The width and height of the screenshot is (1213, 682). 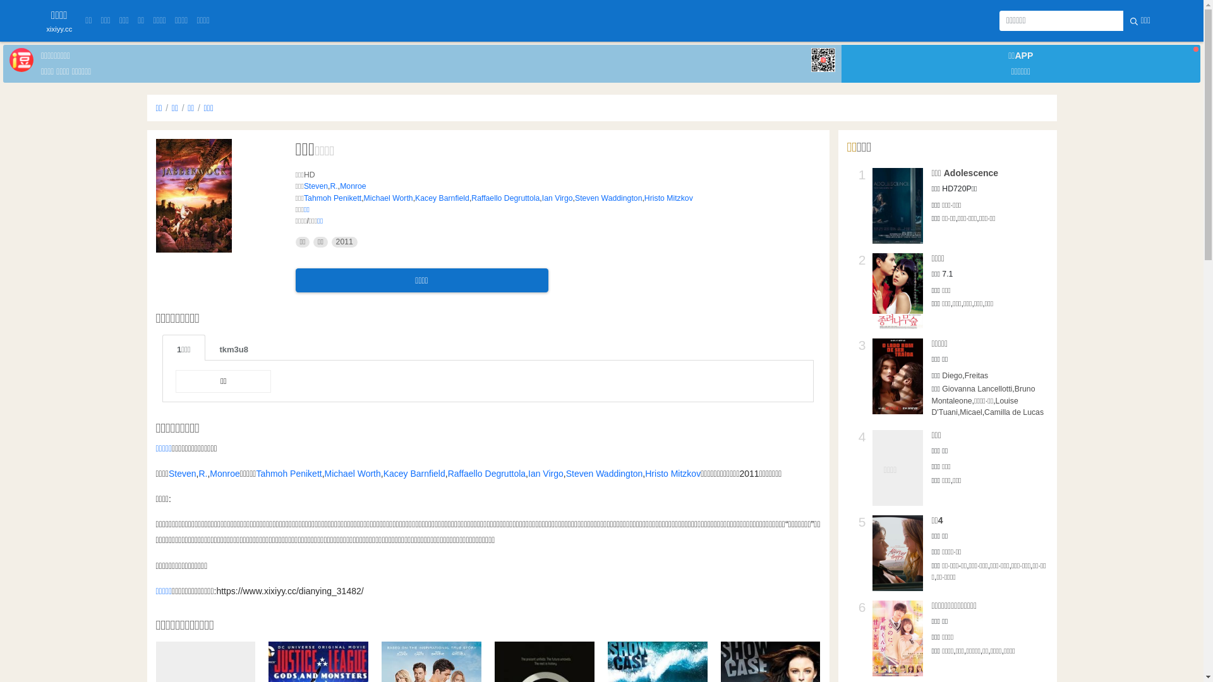 What do you see at coordinates (442, 198) in the screenshot?
I see `Kacey Barnfield` at bounding box center [442, 198].